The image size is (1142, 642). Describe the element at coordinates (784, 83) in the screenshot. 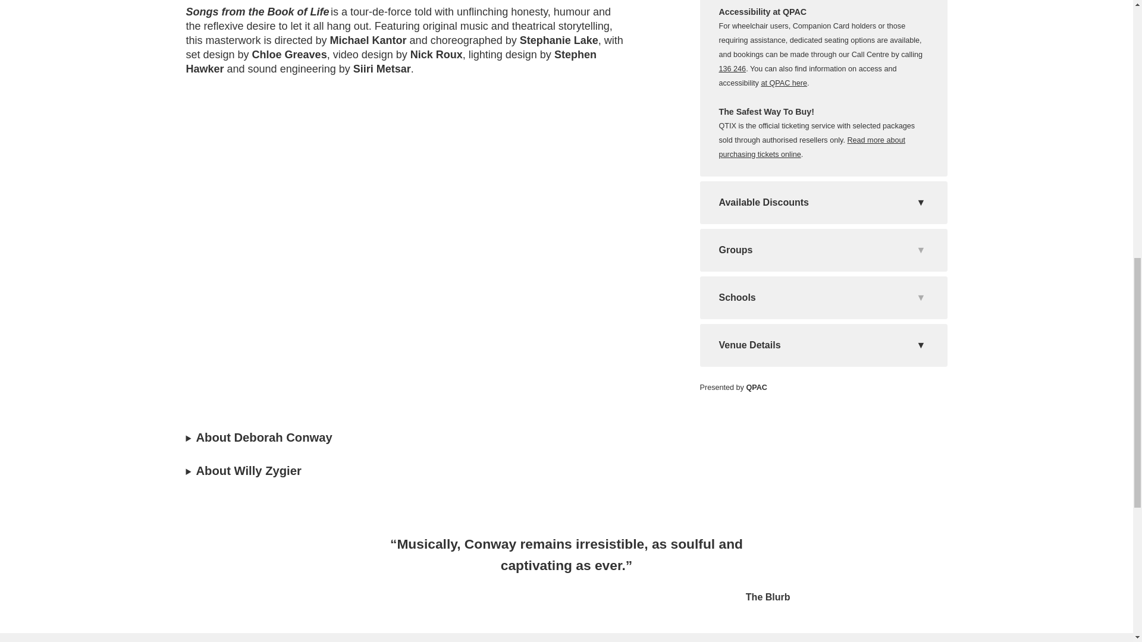

I see `at QPAC here` at that location.